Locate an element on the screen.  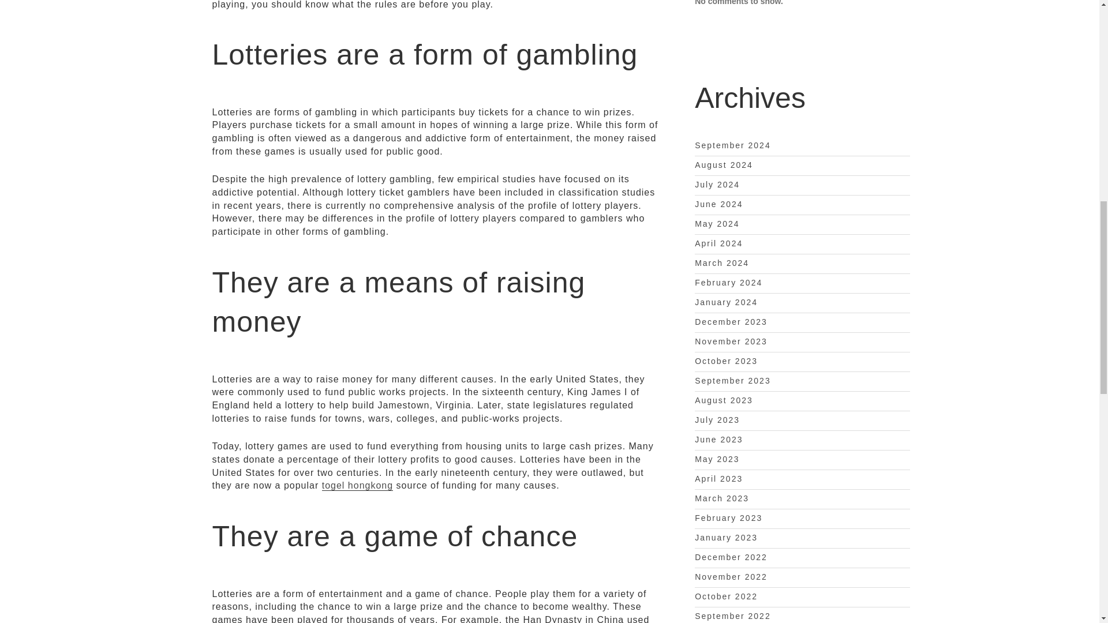
April 2023 is located at coordinates (718, 479).